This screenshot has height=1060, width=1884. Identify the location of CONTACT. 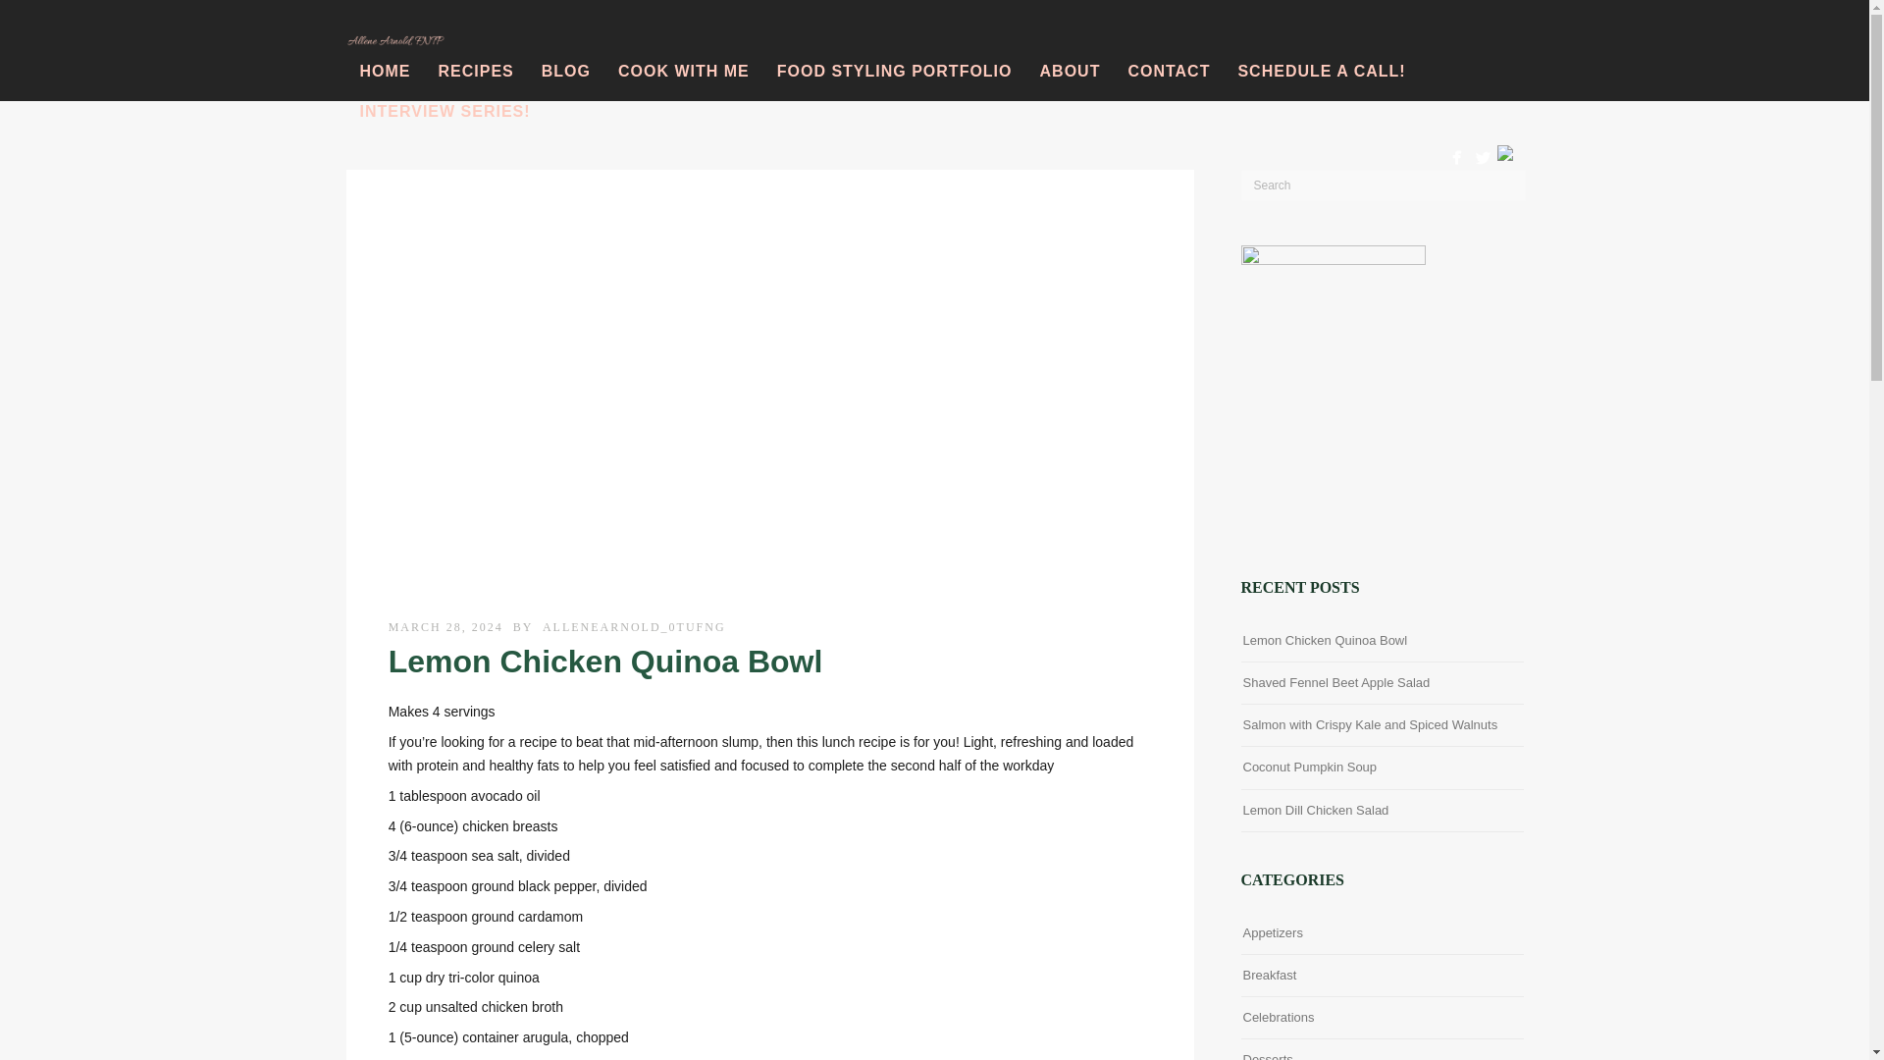
(1168, 71).